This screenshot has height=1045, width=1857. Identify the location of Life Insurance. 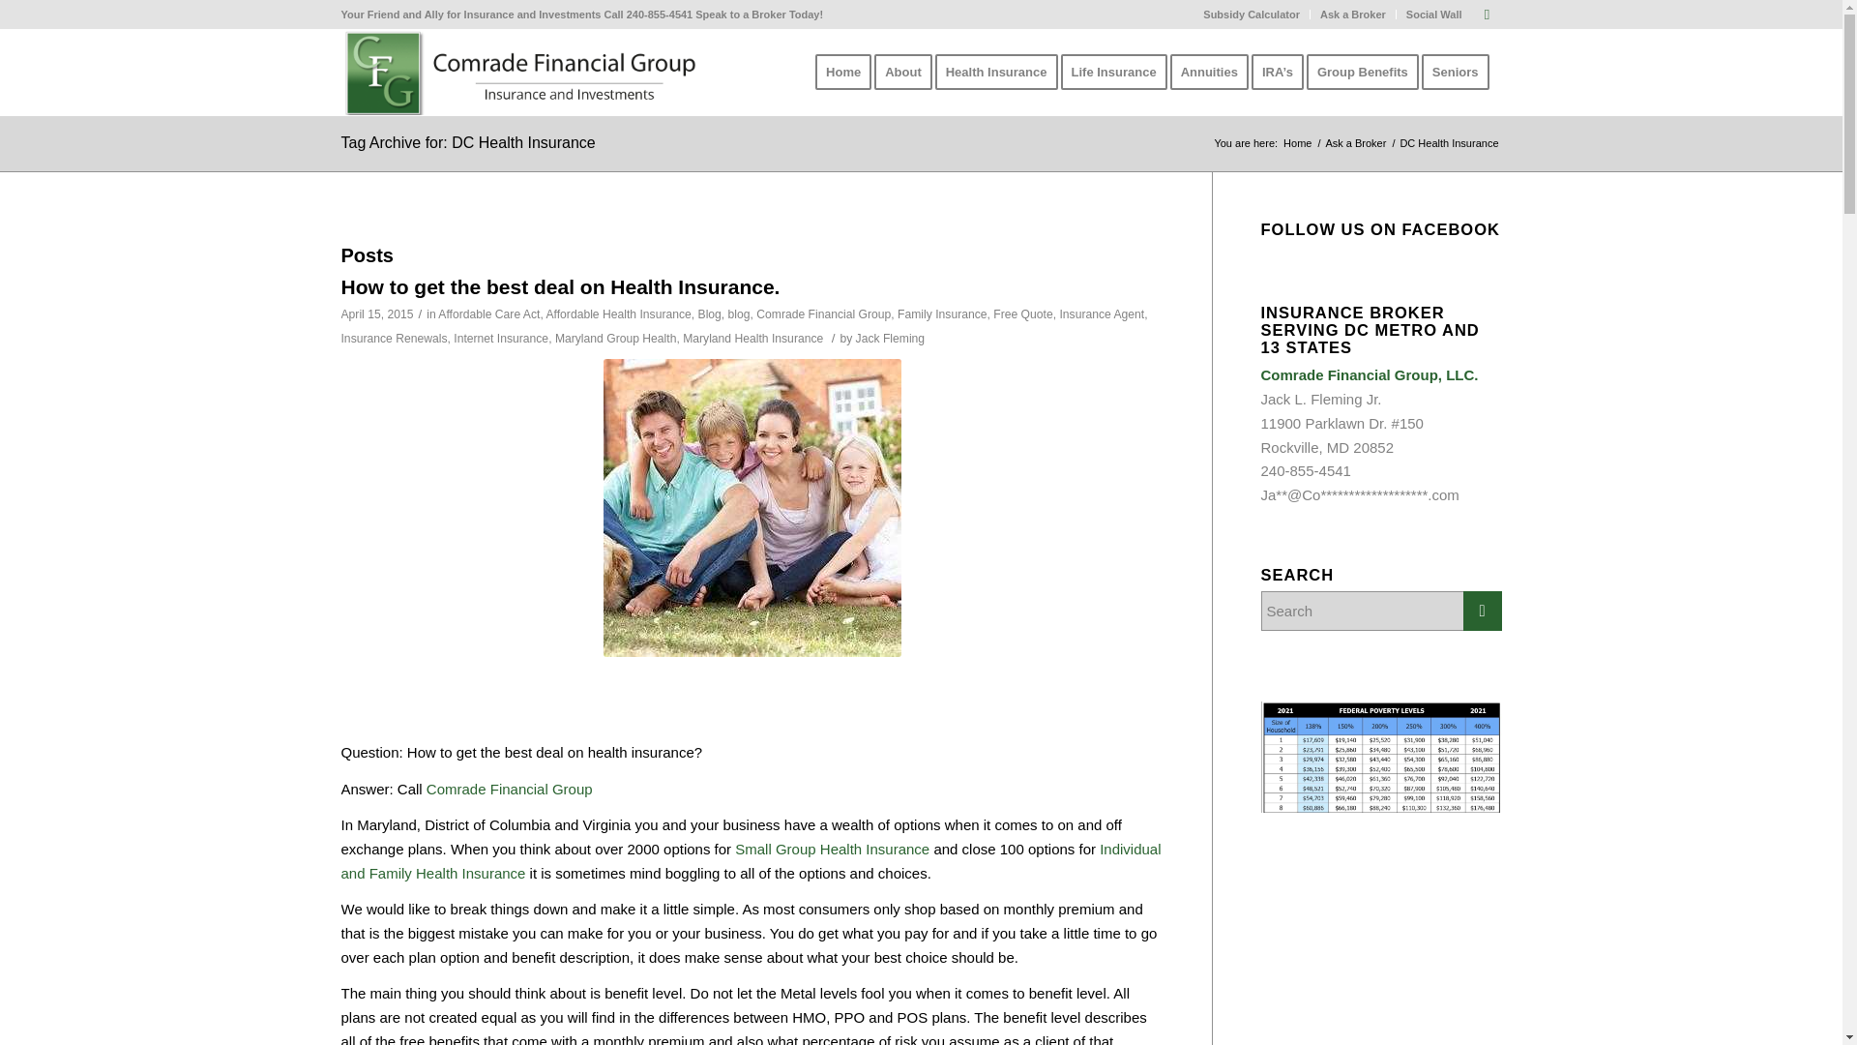
(1120, 72).